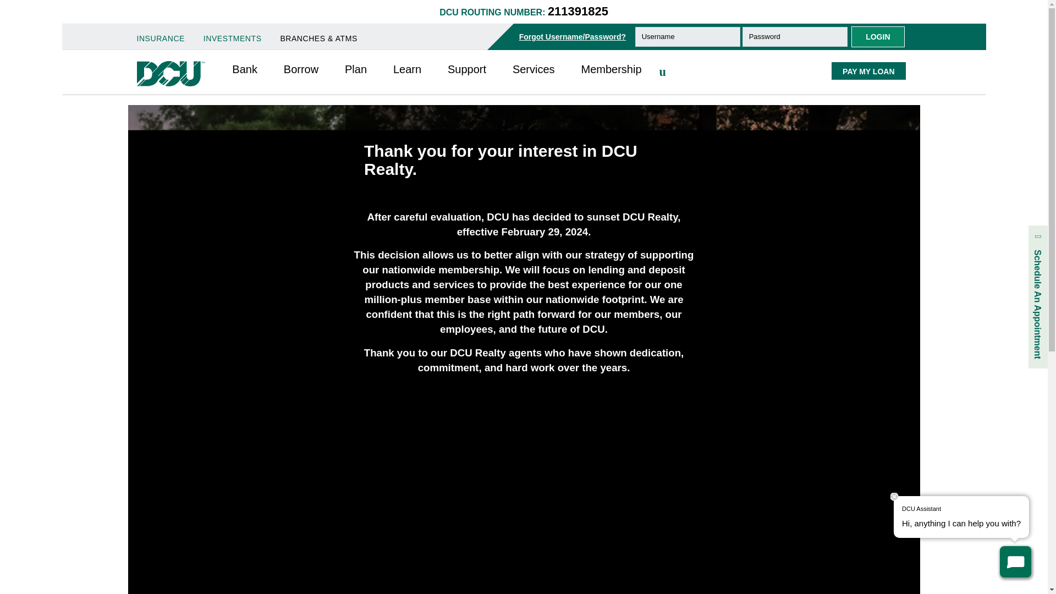 The image size is (1056, 594). Describe the element at coordinates (233, 38) in the screenshot. I see `INVESTMENTS` at that location.